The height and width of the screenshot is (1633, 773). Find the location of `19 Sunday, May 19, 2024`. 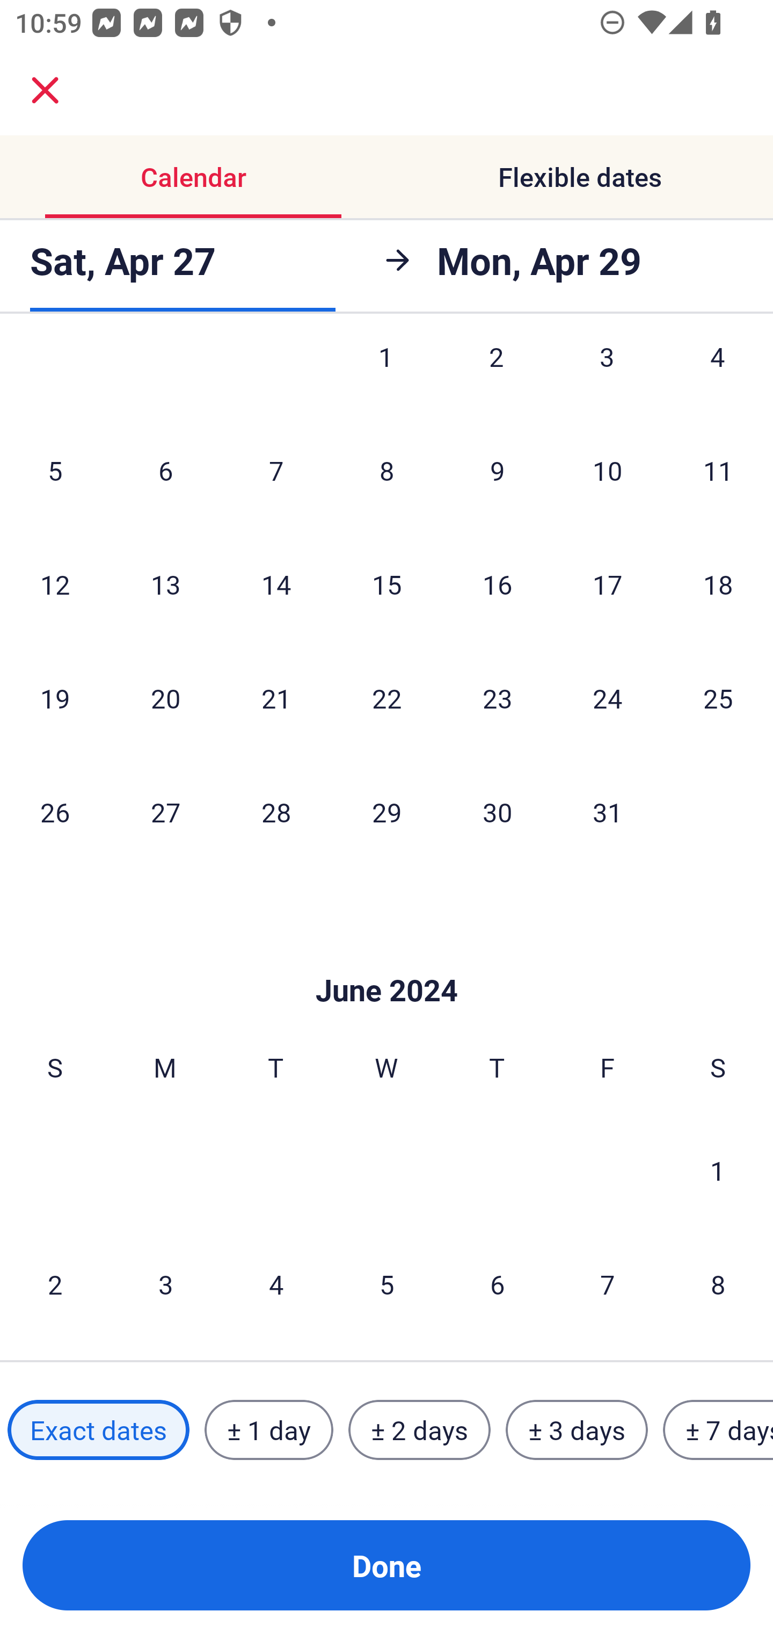

19 Sunday, May 19, 2024 is located at coordinates (55, 698).